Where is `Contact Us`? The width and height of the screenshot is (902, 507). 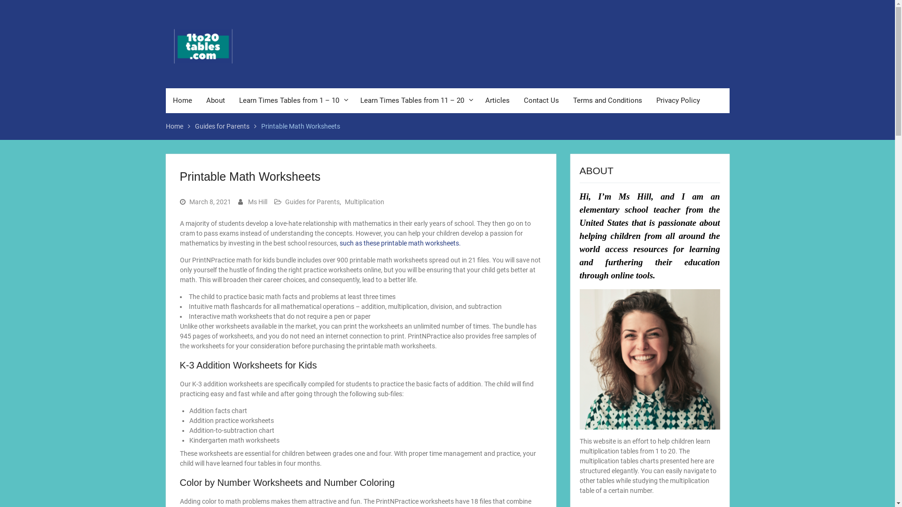
Contact Us is located at coordinates (541, 100).